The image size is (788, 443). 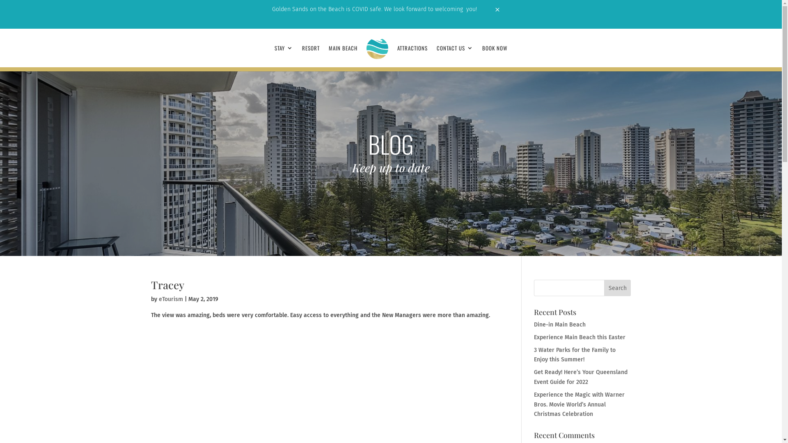 I want to click on 3 Water Parks for the Family to Enjoy this Summer!, so click(x=575, y=355).